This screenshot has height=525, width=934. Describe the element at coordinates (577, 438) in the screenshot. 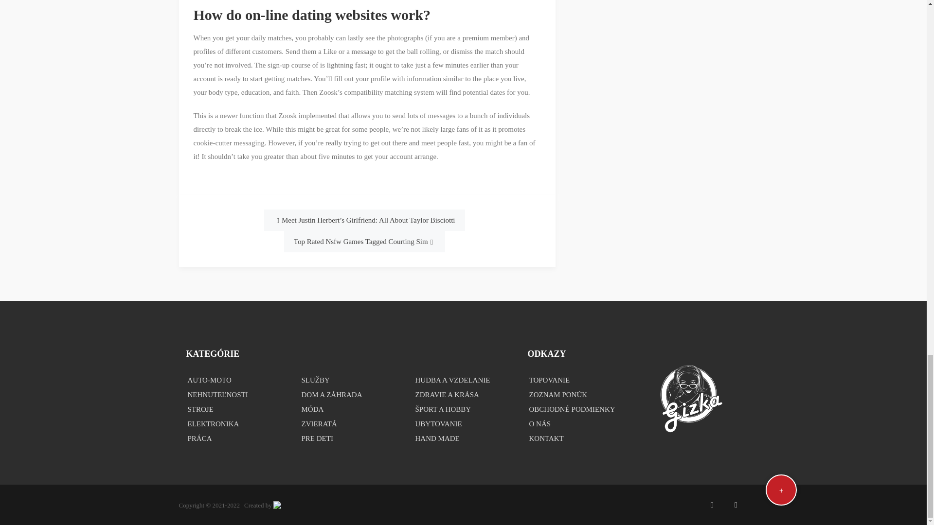

I see `KONTAKT` at that location.